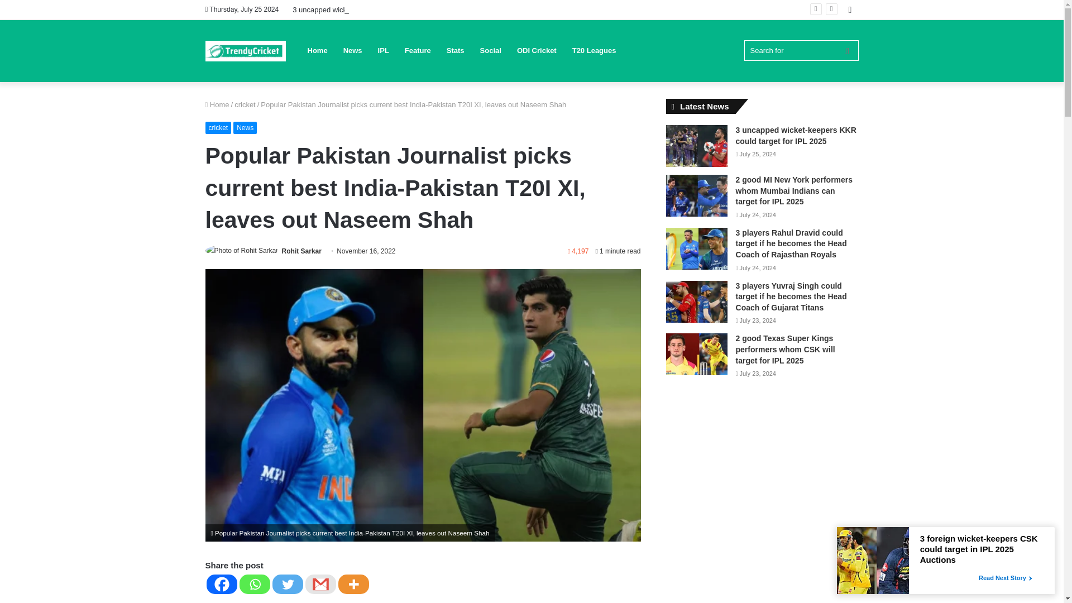 The image size is (1072, 603). What do you see at coordinates (386, 9) in the screenshot?
I see `3 uncapped wicket-keepers KKR could target for IPL 2025` at bounding box center [386, 9].